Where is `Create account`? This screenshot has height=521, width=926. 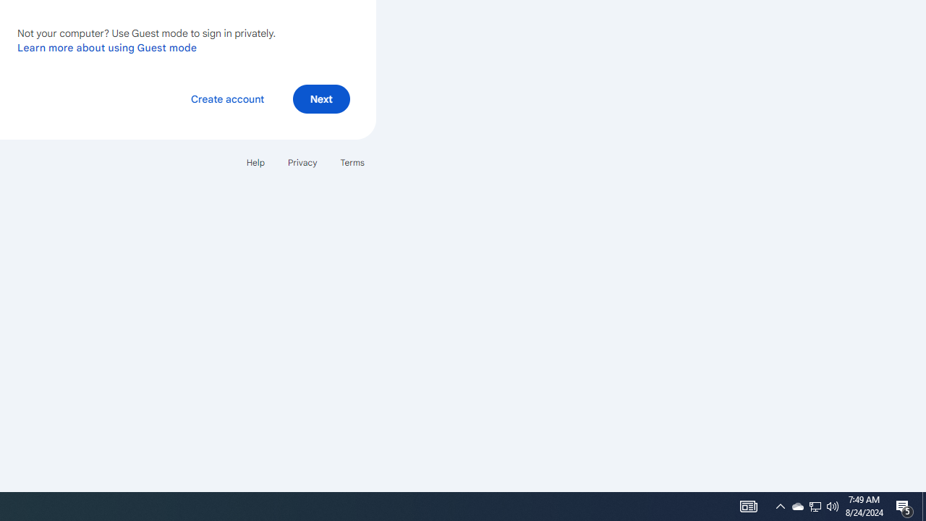 Create account is located at coordinates (227, 98).